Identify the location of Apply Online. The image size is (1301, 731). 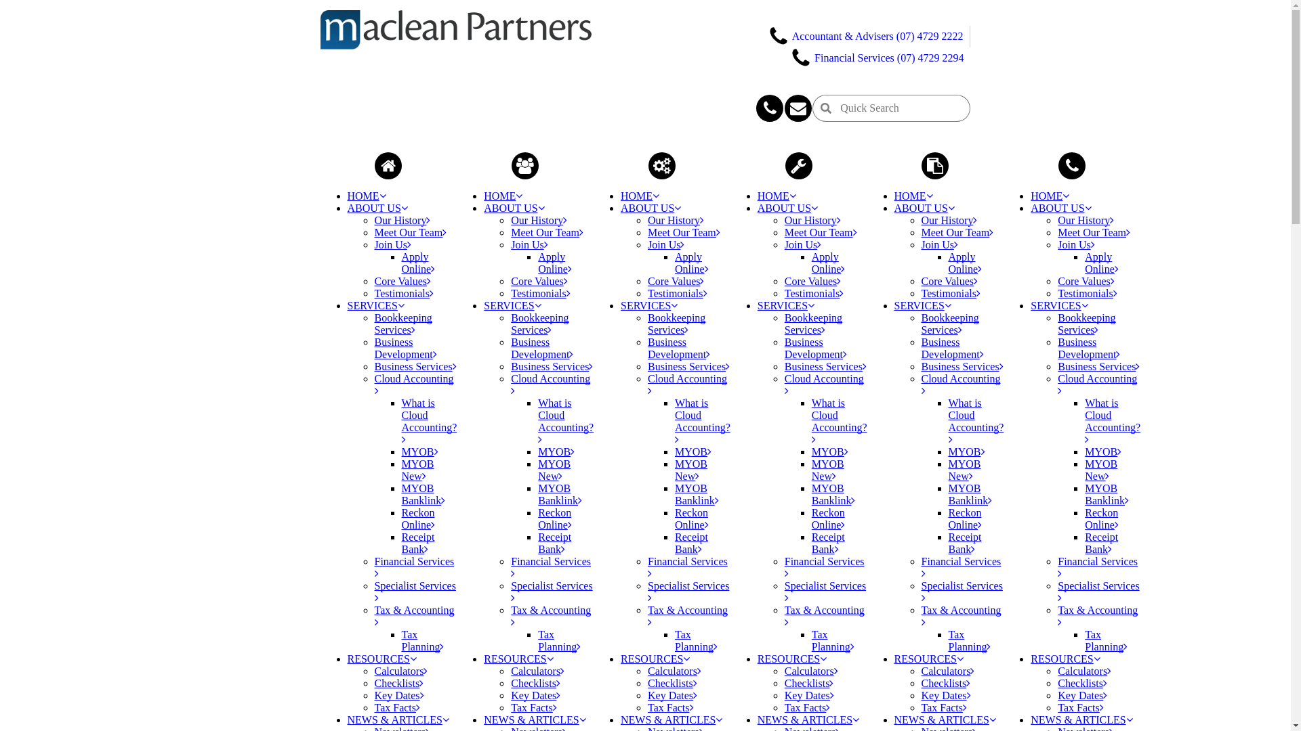
(692, 263).